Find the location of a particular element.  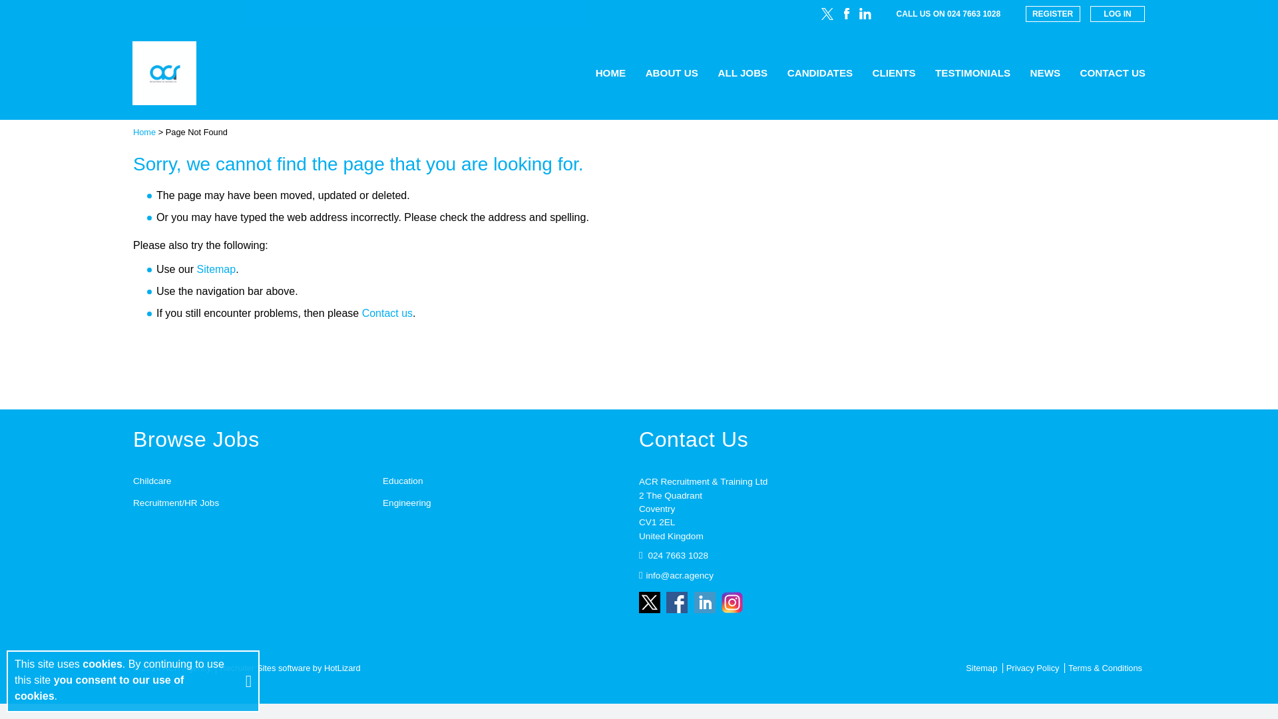

ALL JOBS is located at coordinates (742, 73).